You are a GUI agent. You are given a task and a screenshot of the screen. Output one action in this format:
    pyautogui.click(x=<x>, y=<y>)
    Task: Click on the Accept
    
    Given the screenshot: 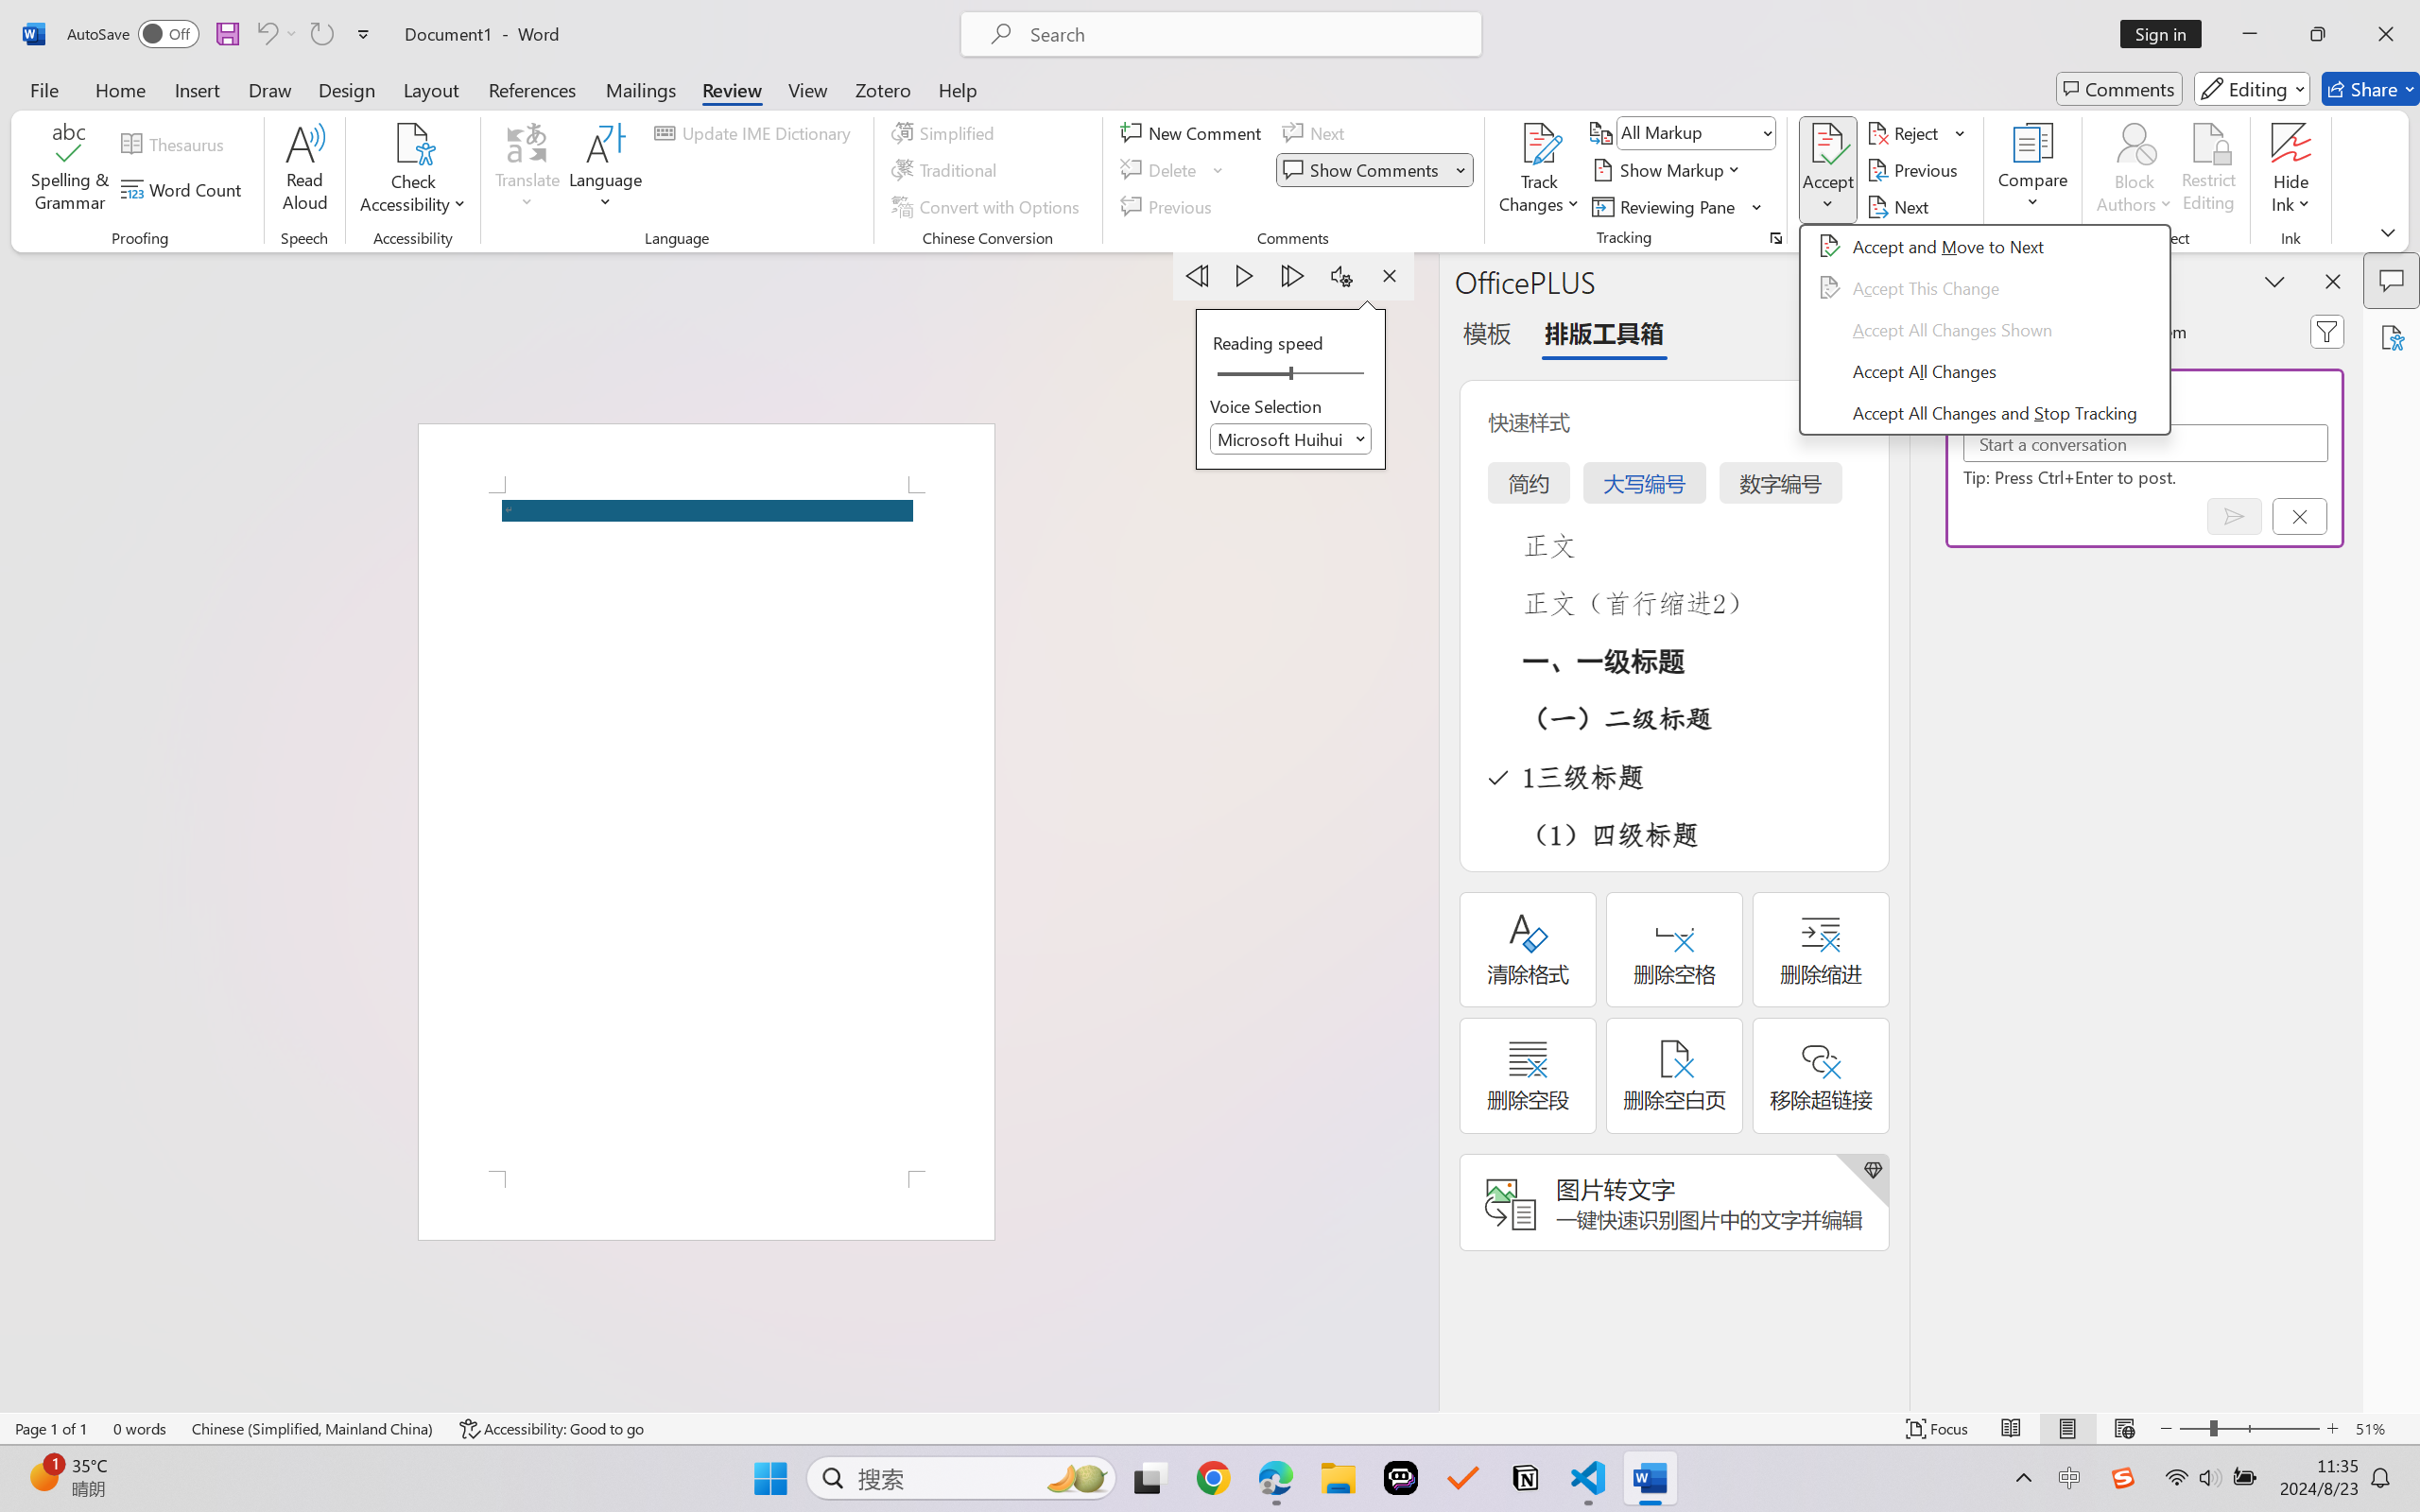 What is the action you would take?
    pyautogui.click(x=1828, y=170)
    